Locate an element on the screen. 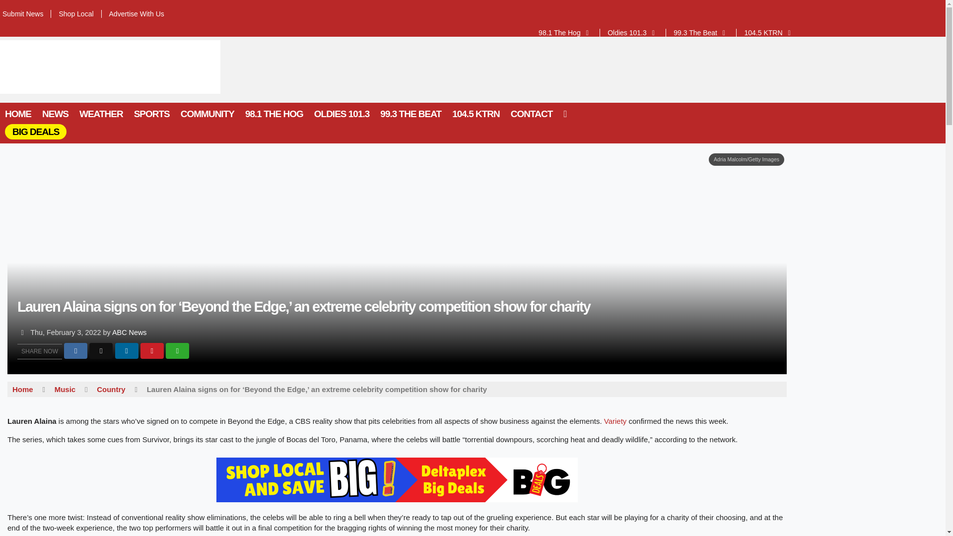 The width and height of the screenshot is (953, 536). Share to Facebook is located at coordinates (75, 350).